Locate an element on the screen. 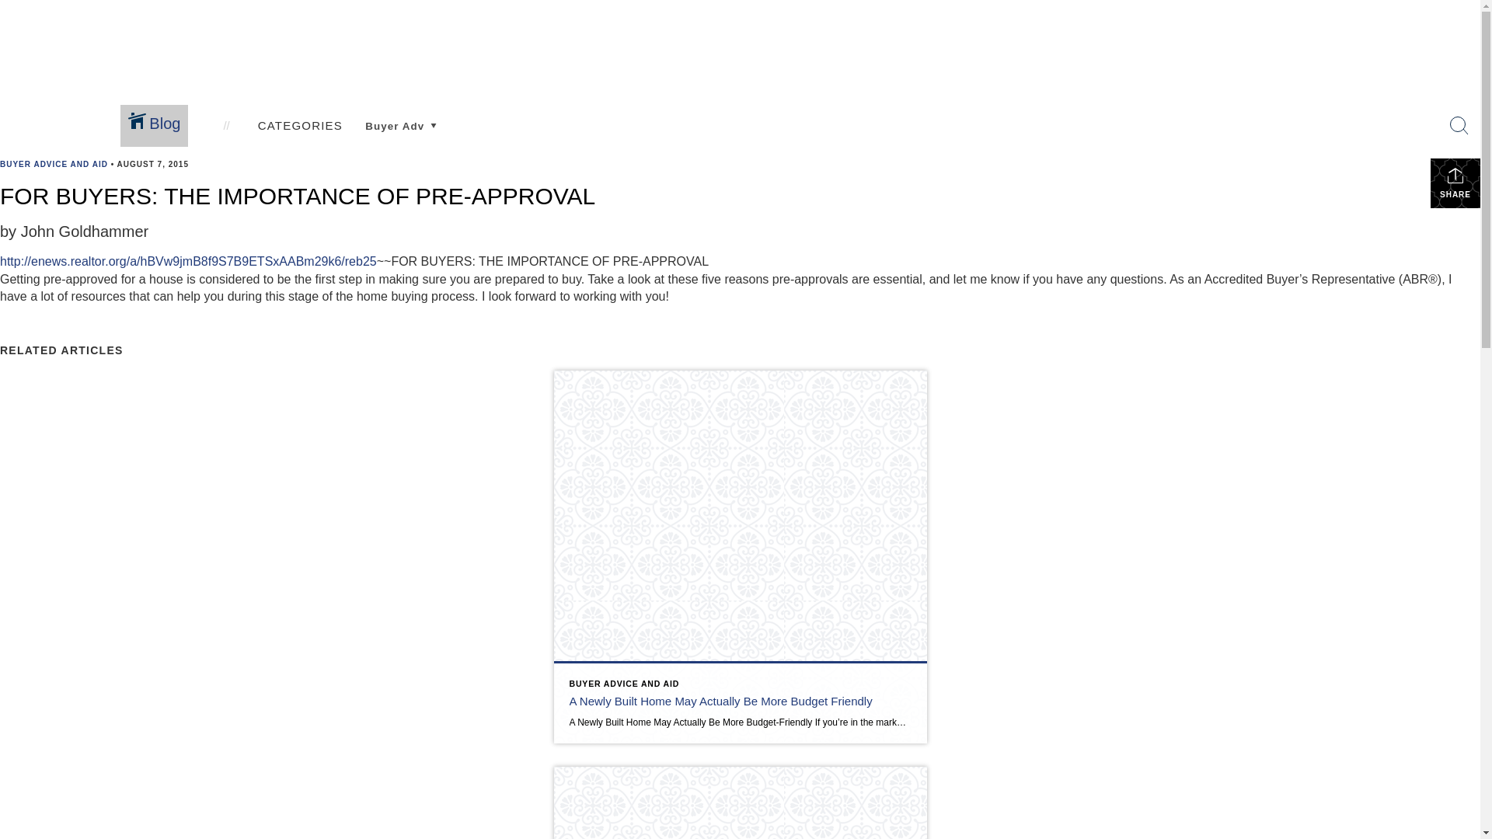 The width and height of the screenshot is (1492, 839). My Office's Listings is located at coordinates (572, 123).